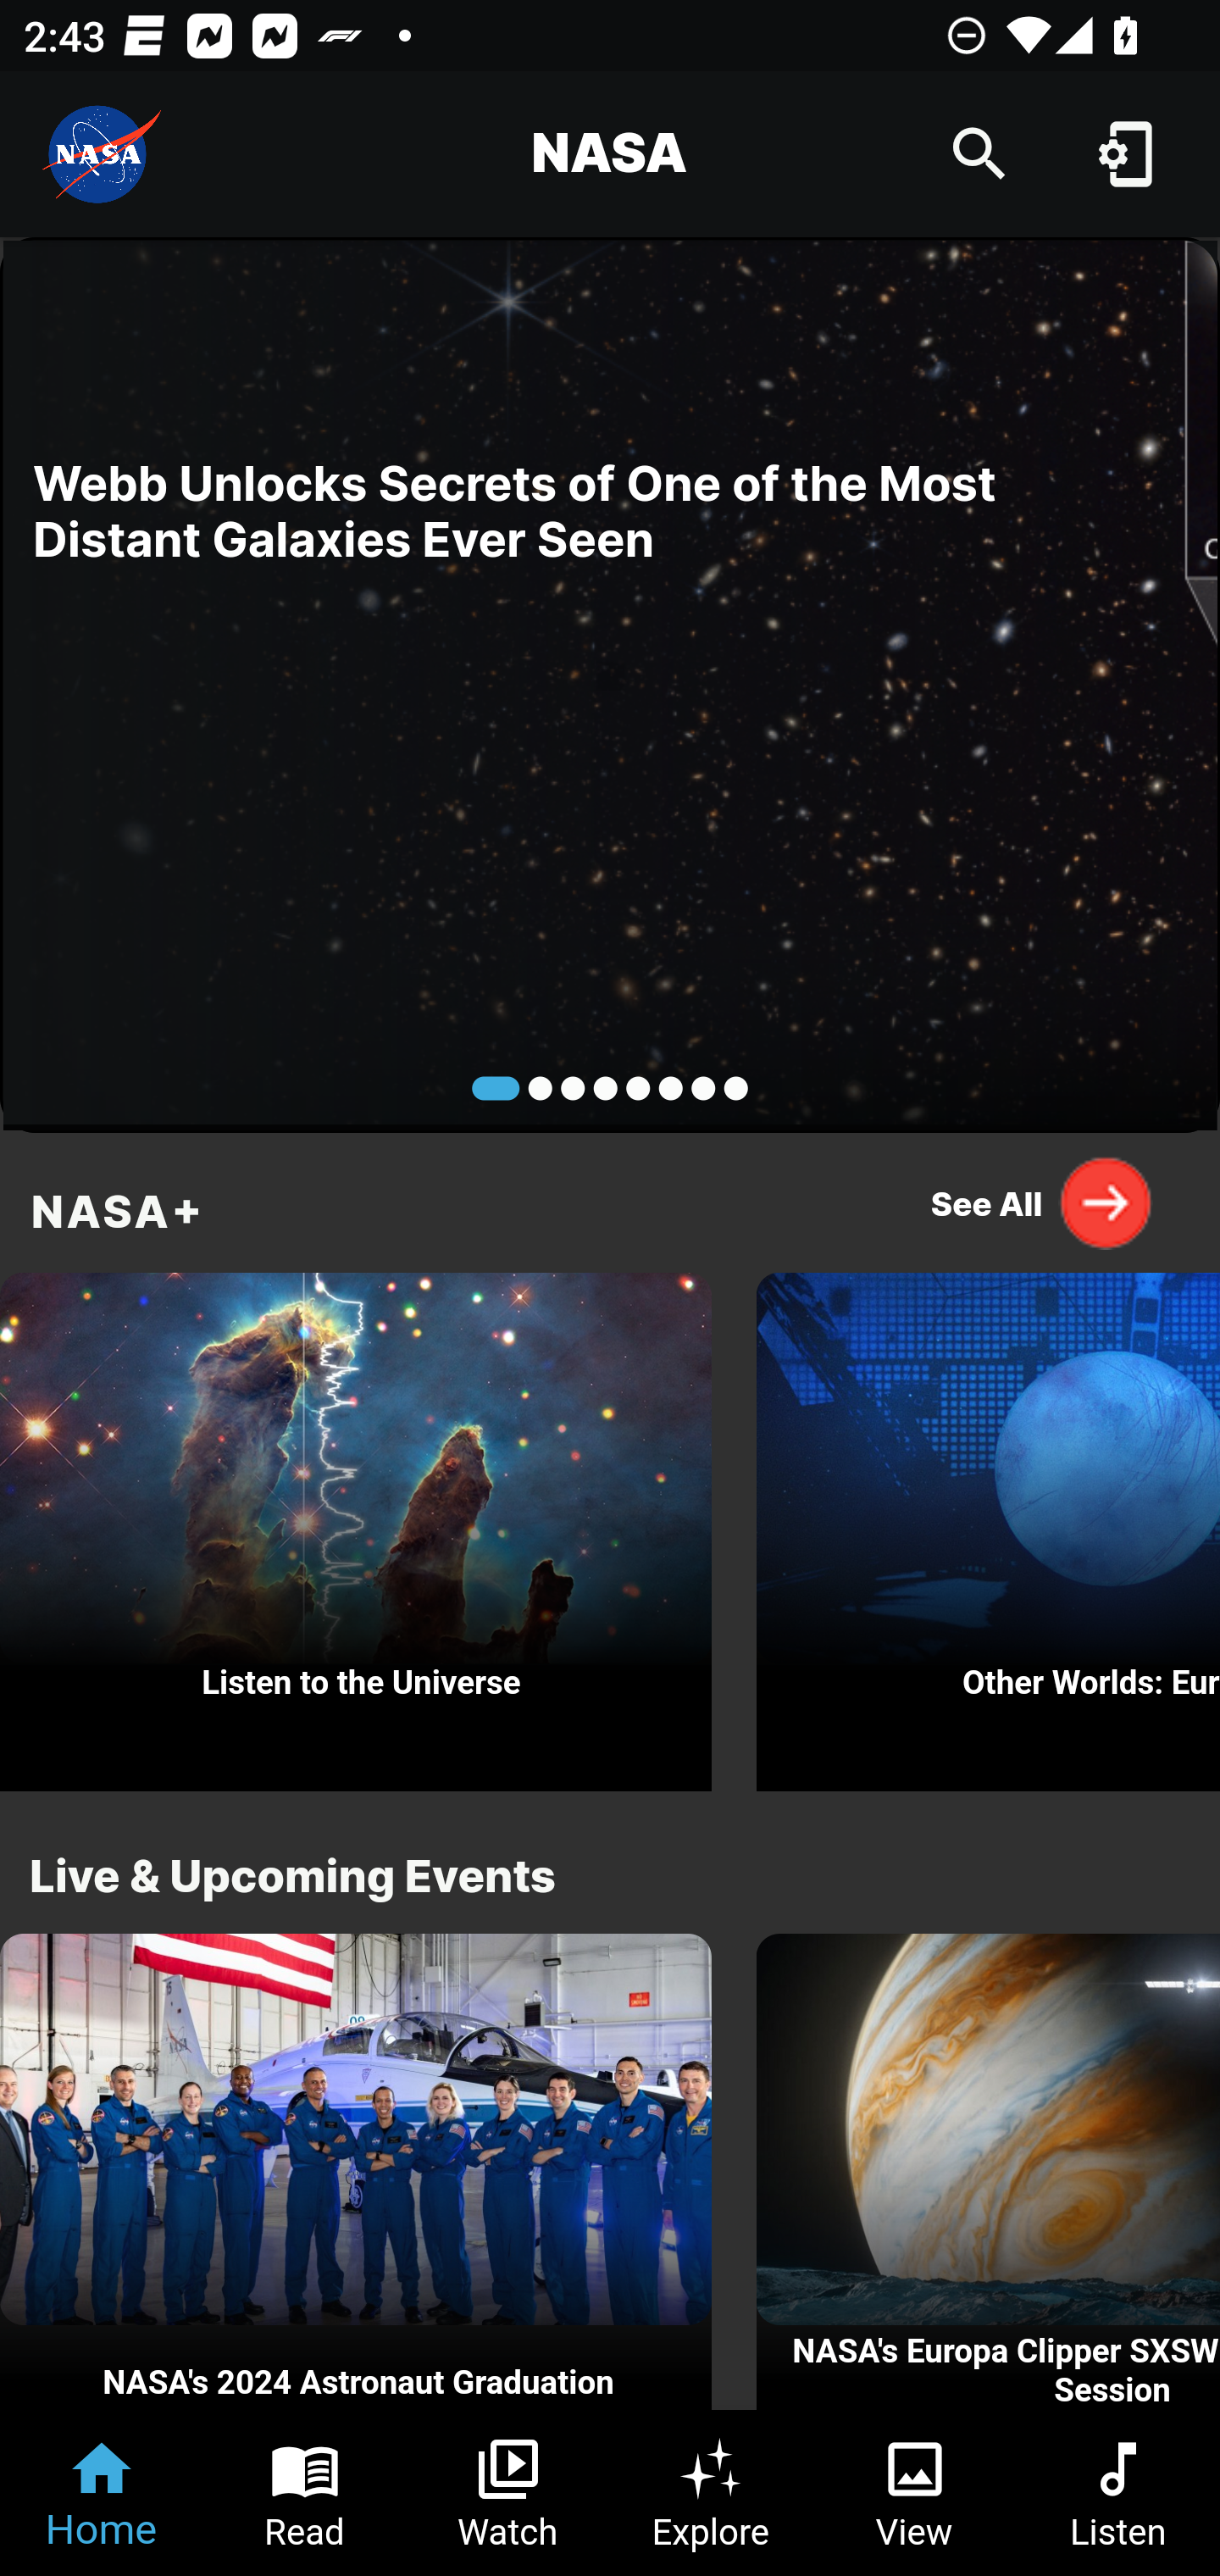  I want to click on NASA's Europa Clipper SXSW 2024 Opening Session, so click(988, 2173).